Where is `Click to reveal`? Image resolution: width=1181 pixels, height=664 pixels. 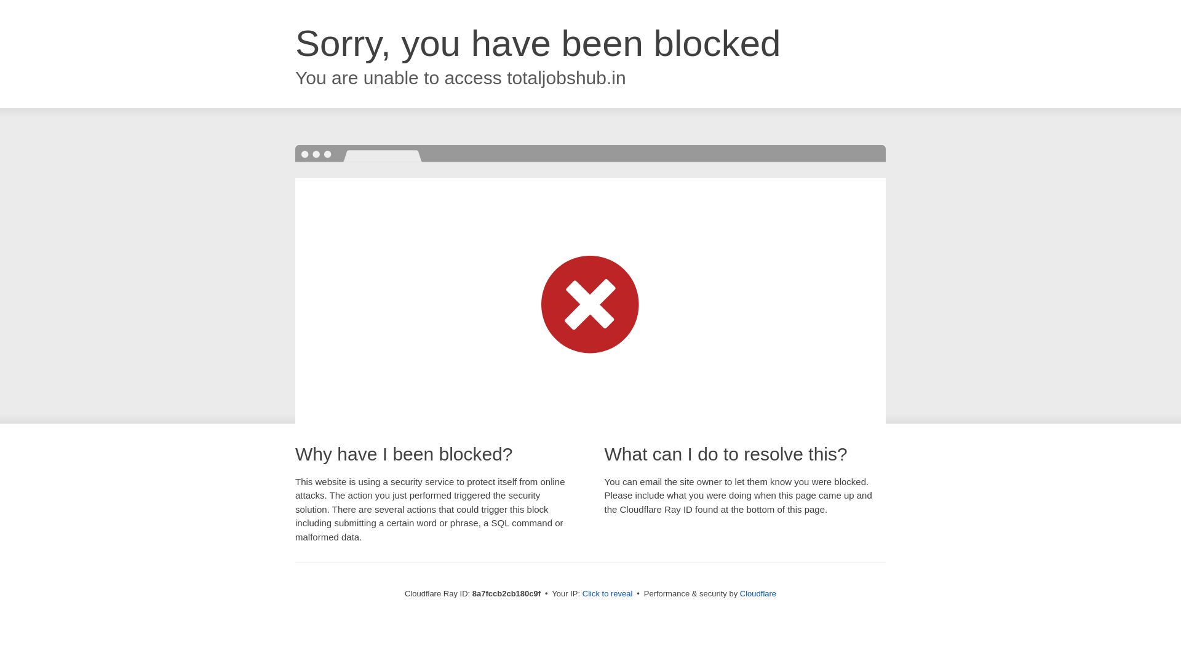
Click to reveal is located at coordinates (608, 594).